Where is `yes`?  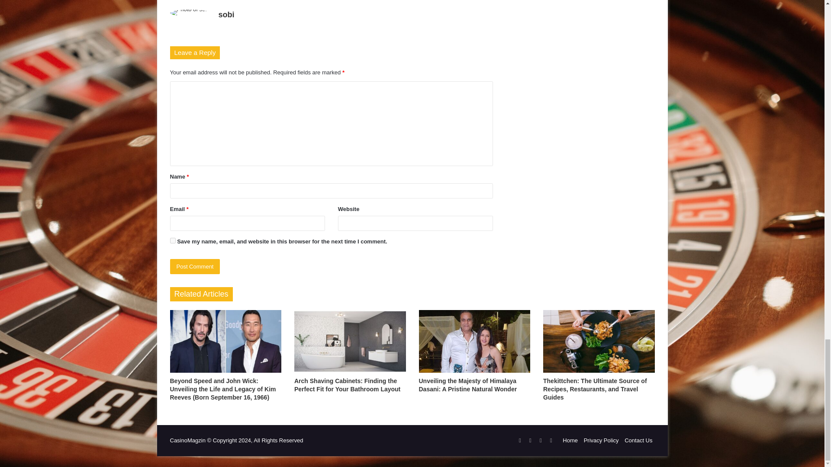 yes is located at coordinates (172, 240).